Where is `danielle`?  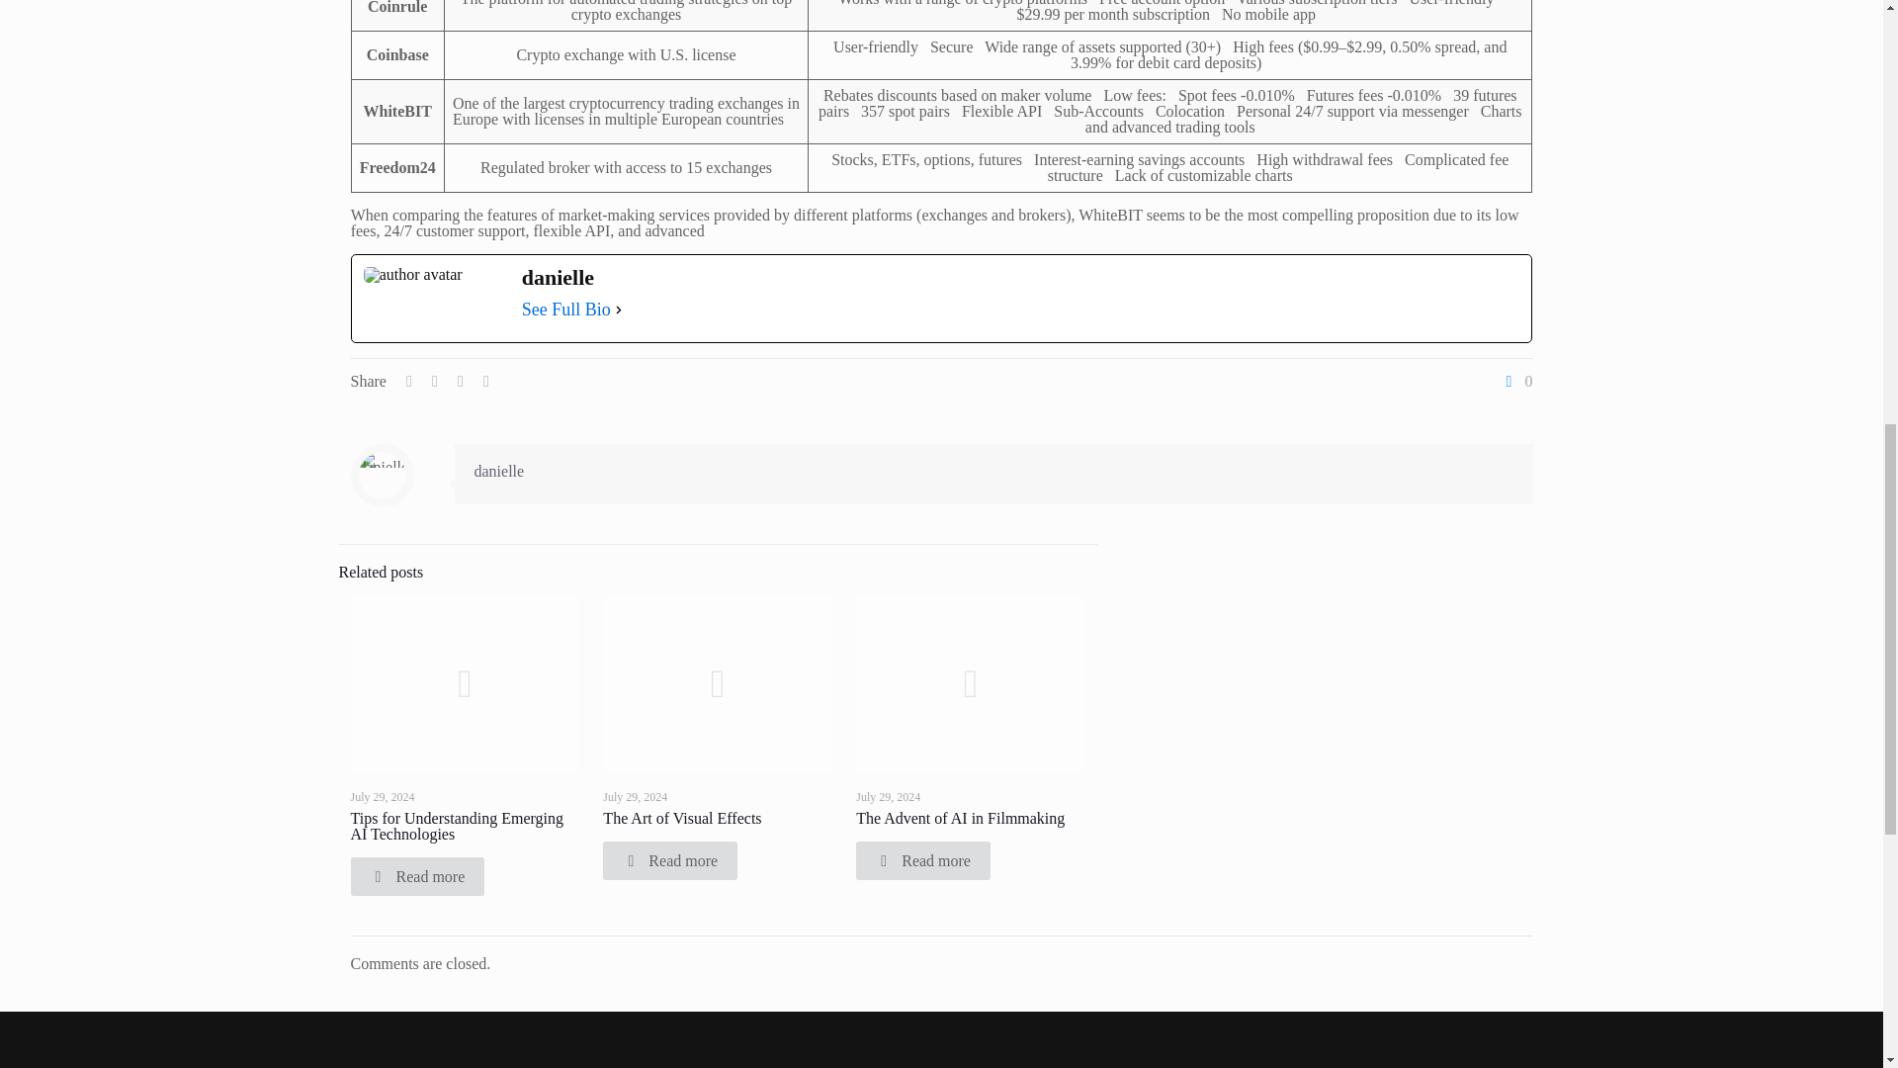 danielle is located at coordinates (500, 471).